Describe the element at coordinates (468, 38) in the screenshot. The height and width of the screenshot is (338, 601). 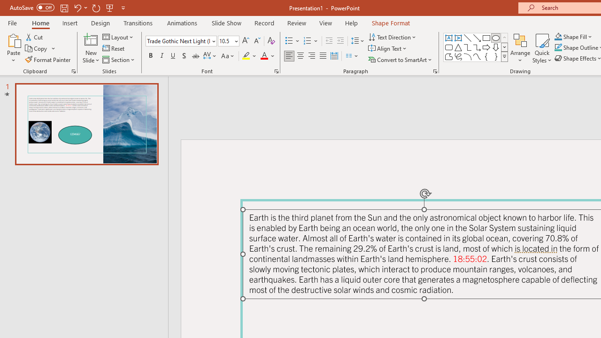
I see `Line` at that location.